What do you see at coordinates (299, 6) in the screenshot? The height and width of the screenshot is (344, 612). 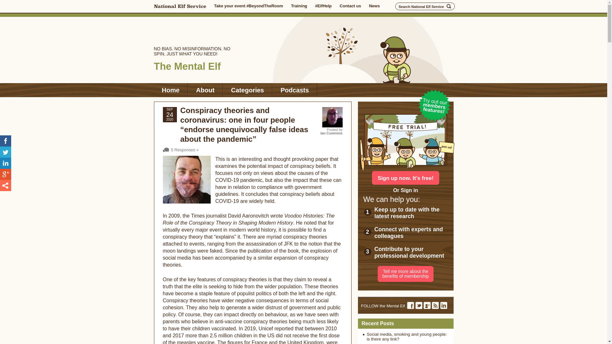 I see `Training` at bounding box center [299, 6].